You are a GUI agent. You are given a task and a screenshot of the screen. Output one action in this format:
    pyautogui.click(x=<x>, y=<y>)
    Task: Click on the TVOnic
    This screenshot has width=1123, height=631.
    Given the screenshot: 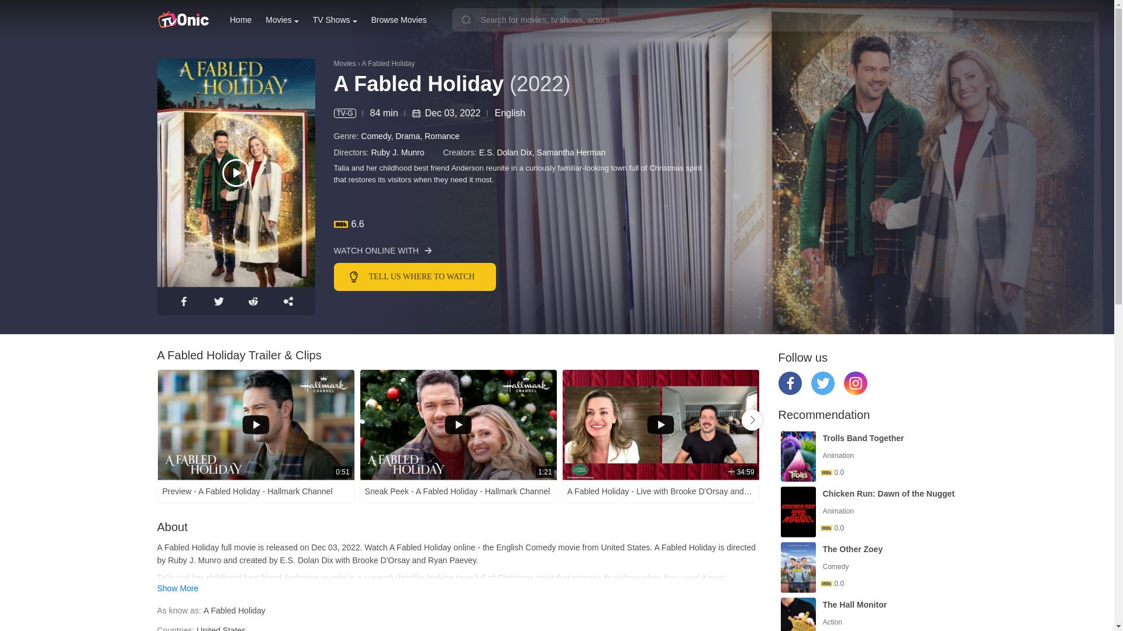 What is the action you would take?
    pyautogui.click(x=182, y=20)
    